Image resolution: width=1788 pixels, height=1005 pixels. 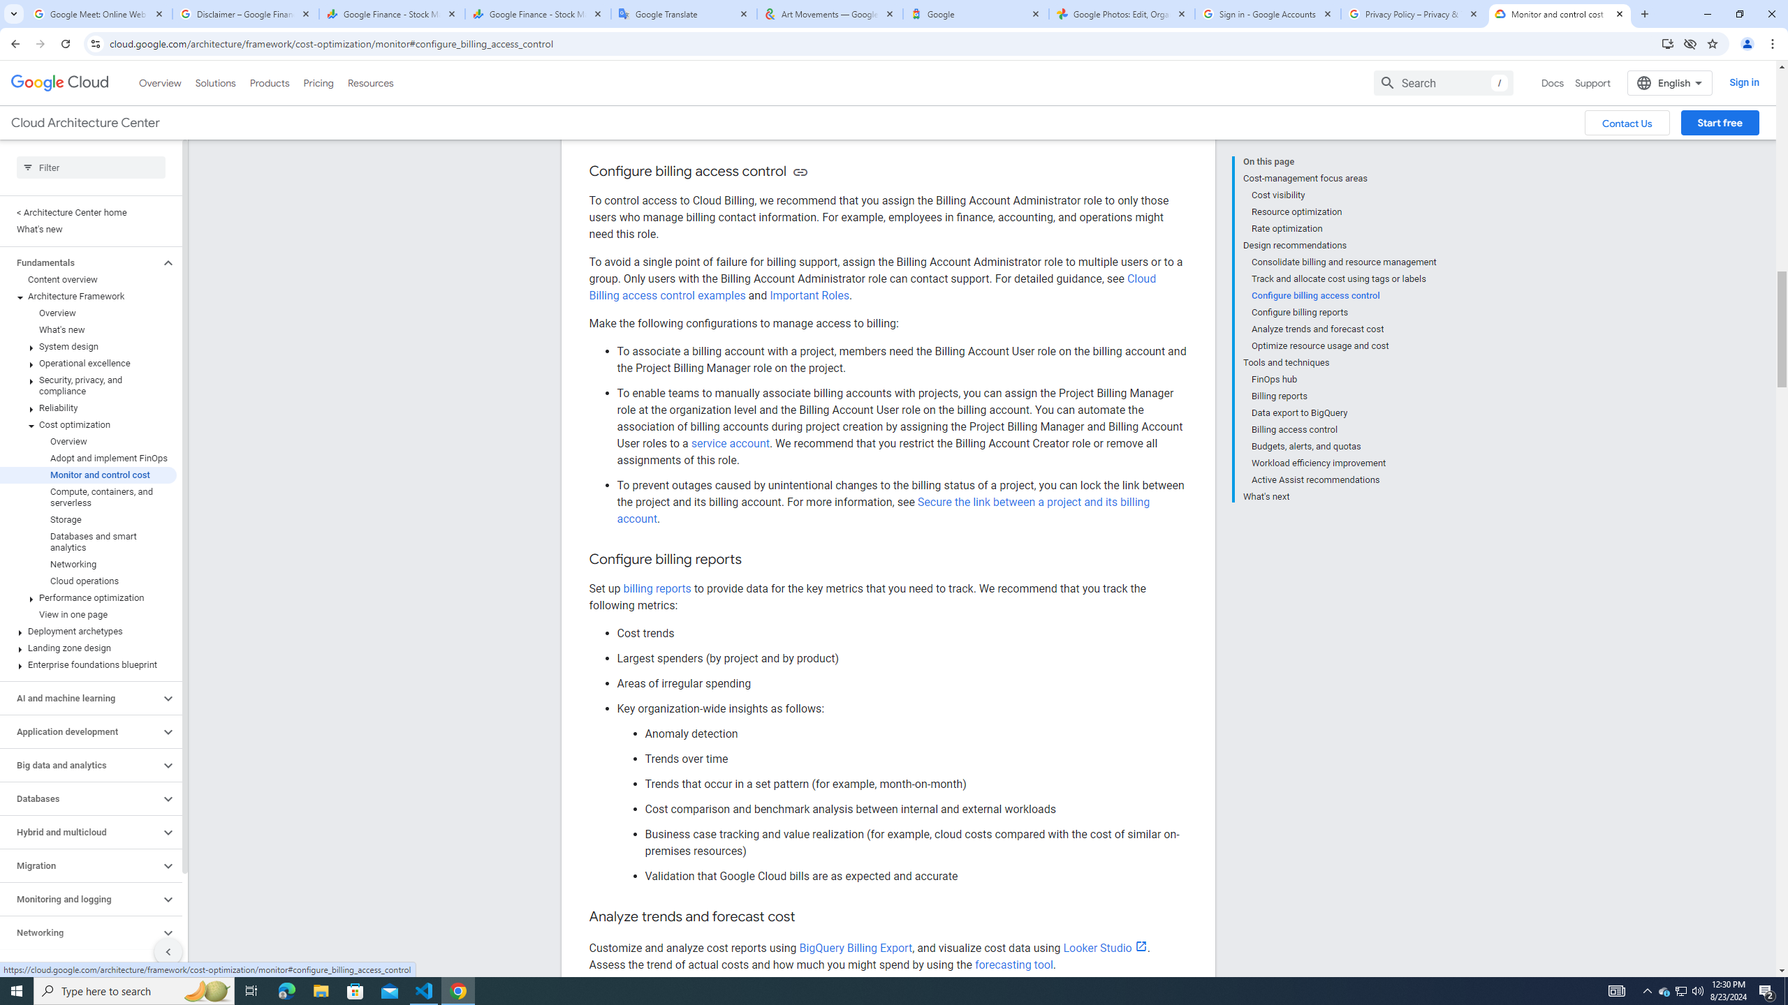 What do you see at coordinates (80, 832) in the screenshot?
I see `Hybrid and multicloud` at bounding box center [80, 832].